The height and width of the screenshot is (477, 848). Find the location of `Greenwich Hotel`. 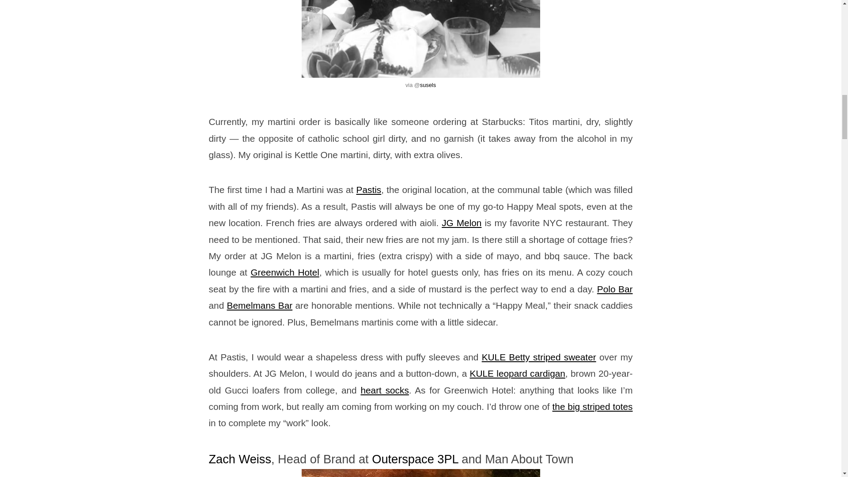

Greenwich Hotel is located at coordinates (284, 272).